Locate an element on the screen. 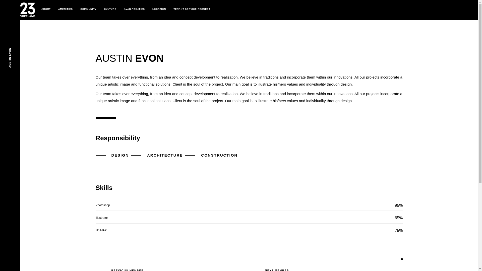 The image size is (482, 271). CONSTRUCTION is located at coordinates (211, 155).